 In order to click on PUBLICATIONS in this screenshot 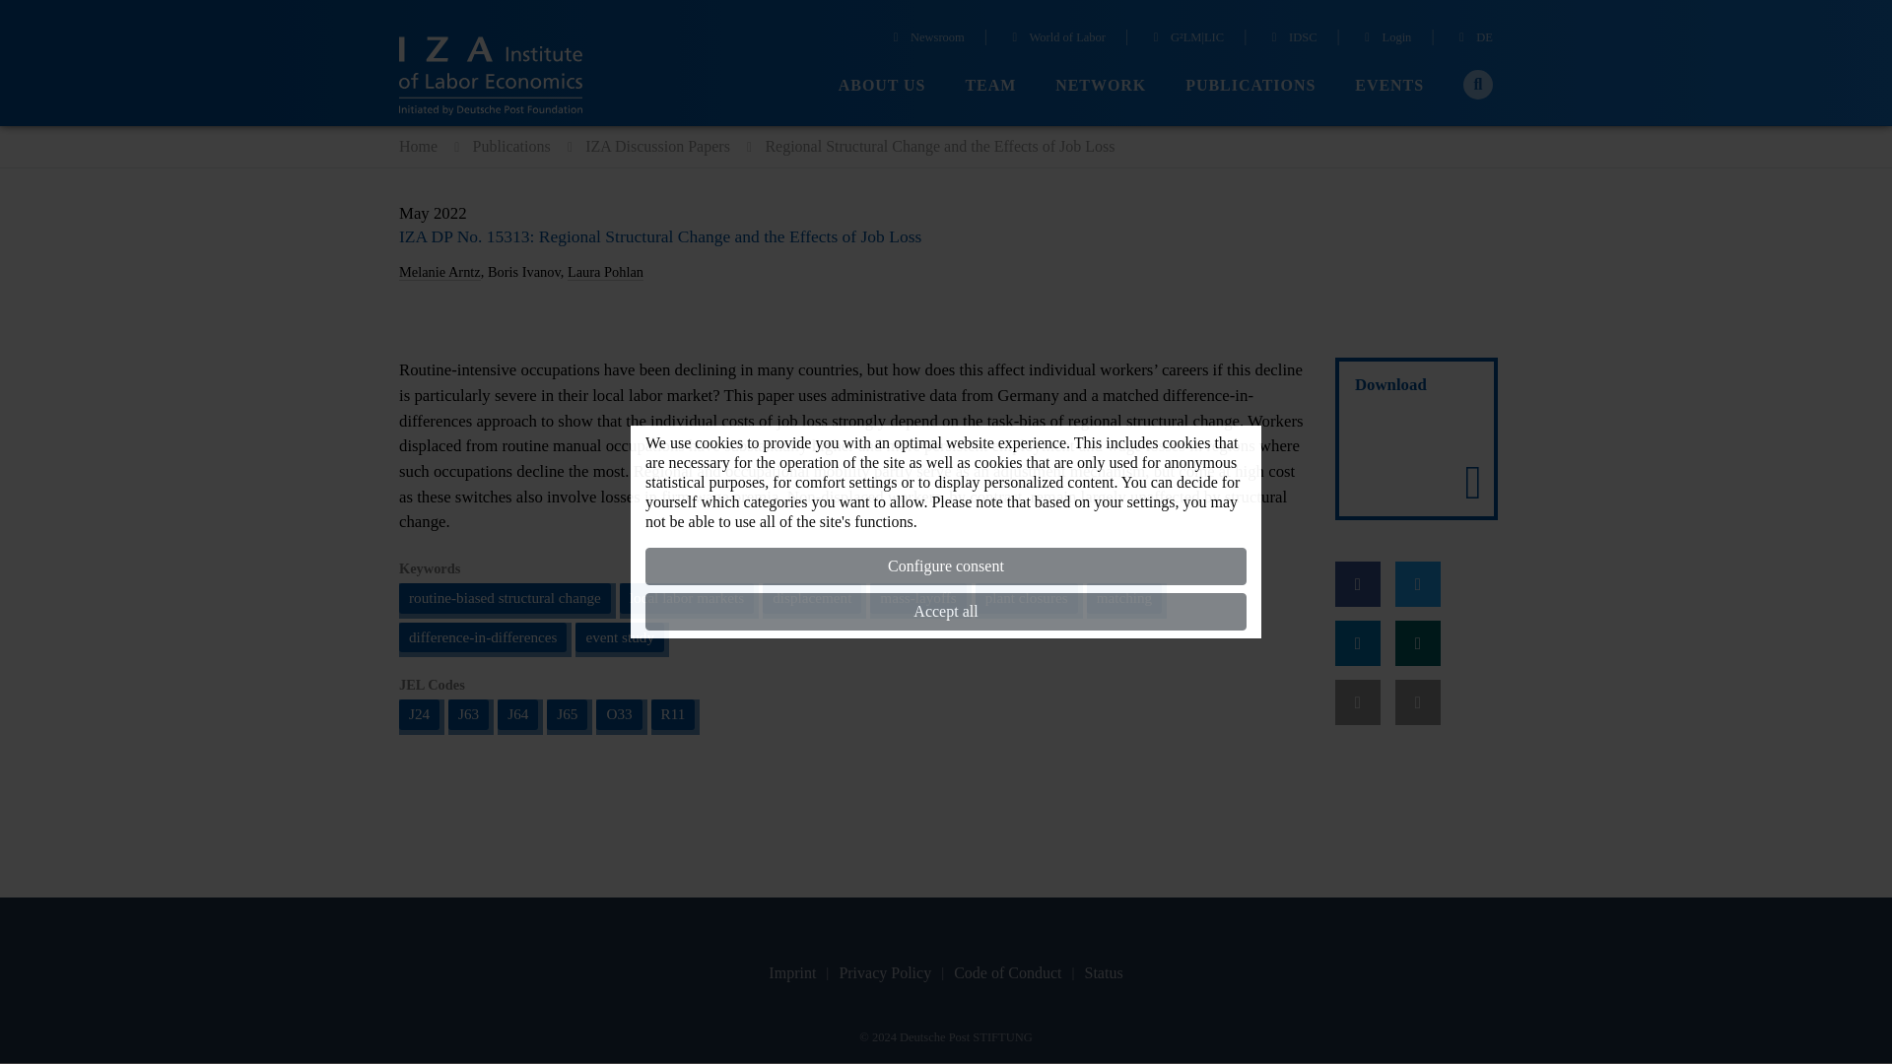, I will do `click(1250, 86)`.